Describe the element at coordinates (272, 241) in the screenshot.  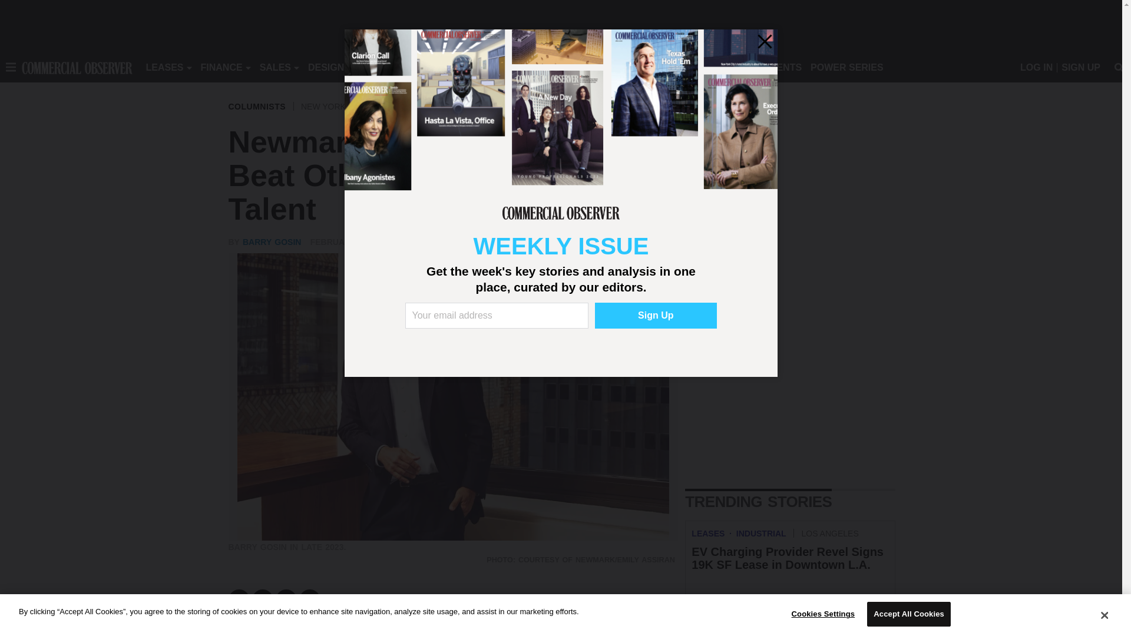
I see `Posts by Barry Gosin` at that location.